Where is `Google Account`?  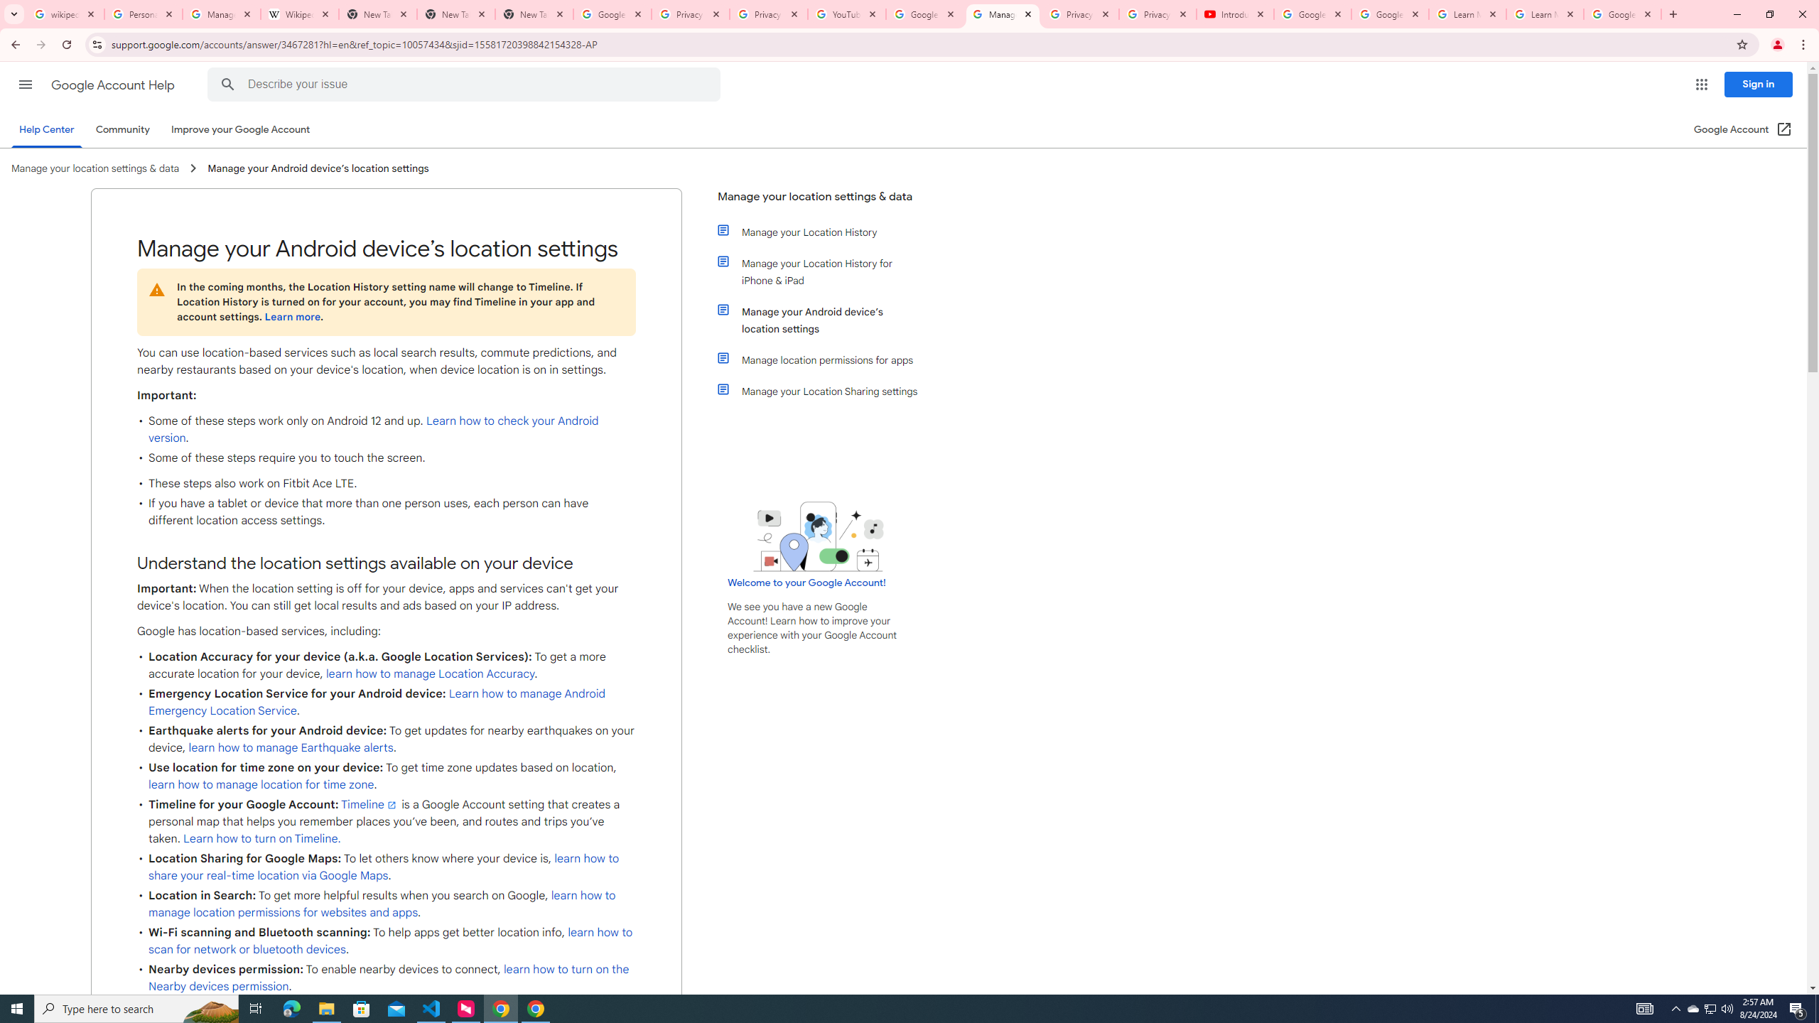
Google Account is located at coordinates (1622, 14).